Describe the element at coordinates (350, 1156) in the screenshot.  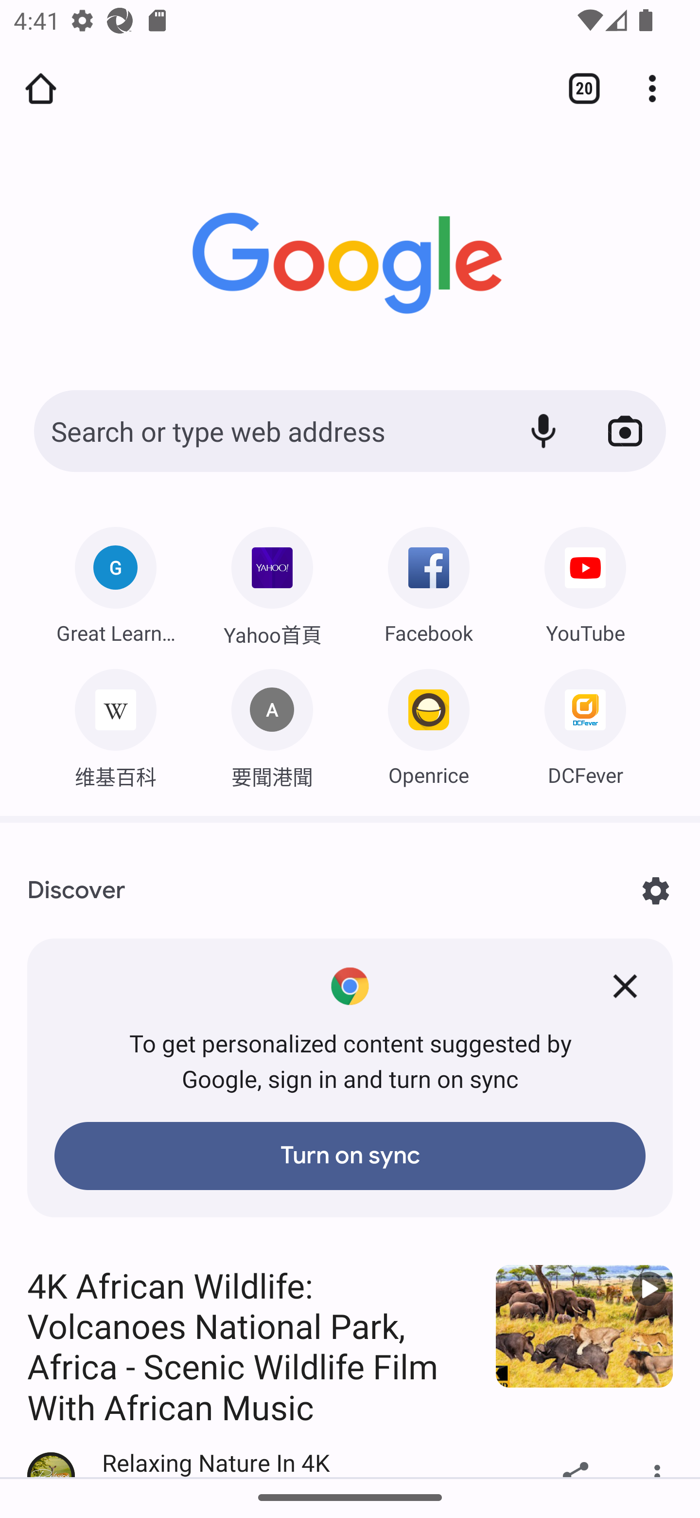
I see `Turn on sync` at that location.